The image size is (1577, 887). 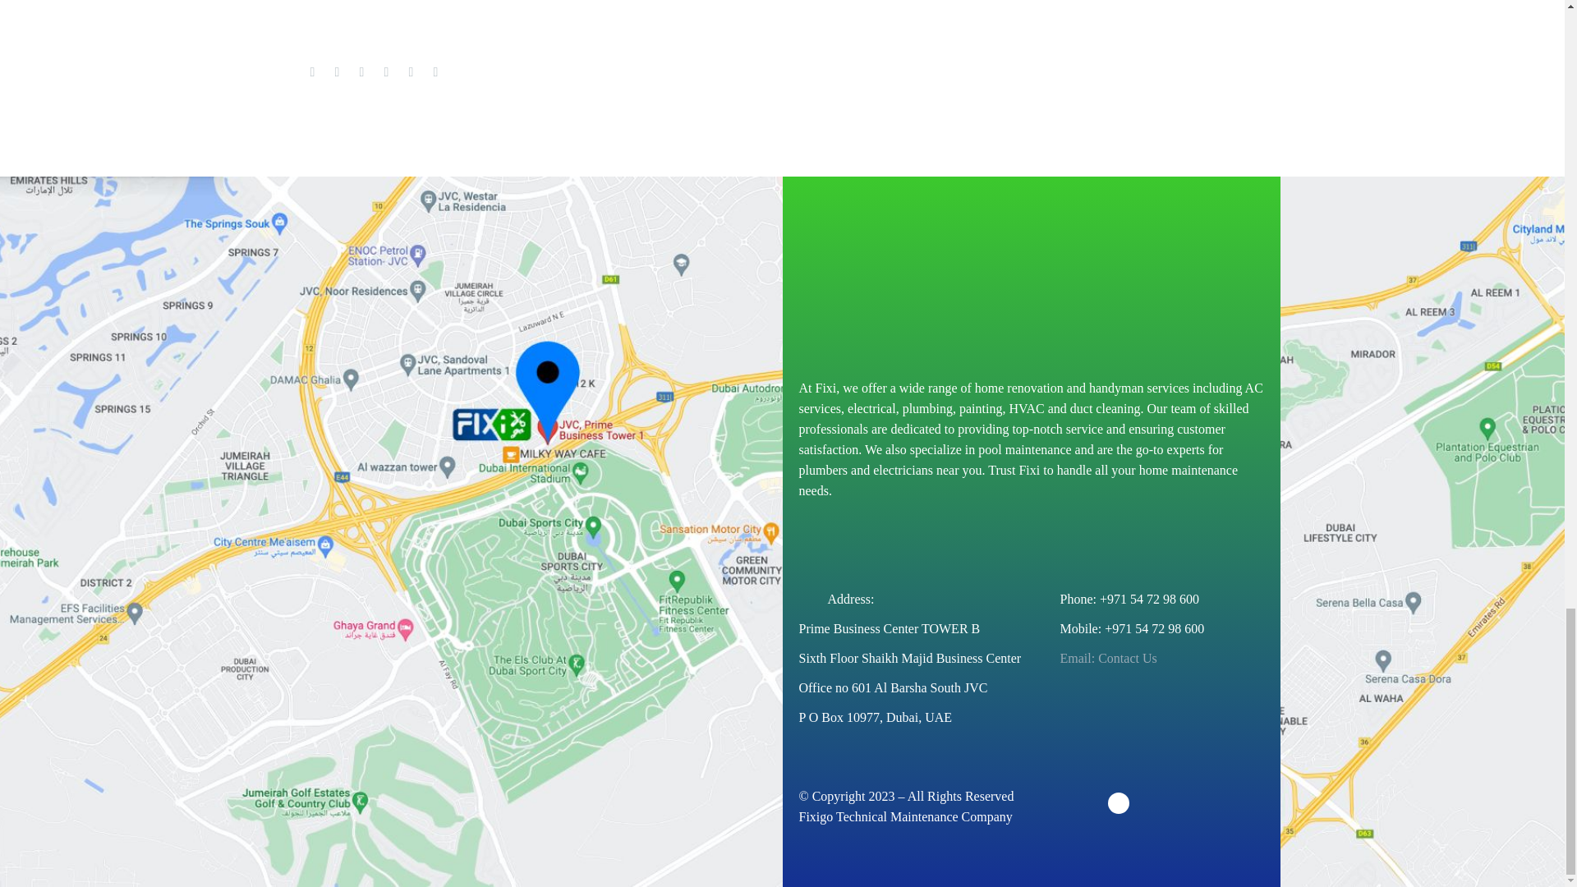 I want to click on Facebook, so click(x=312, y=72).